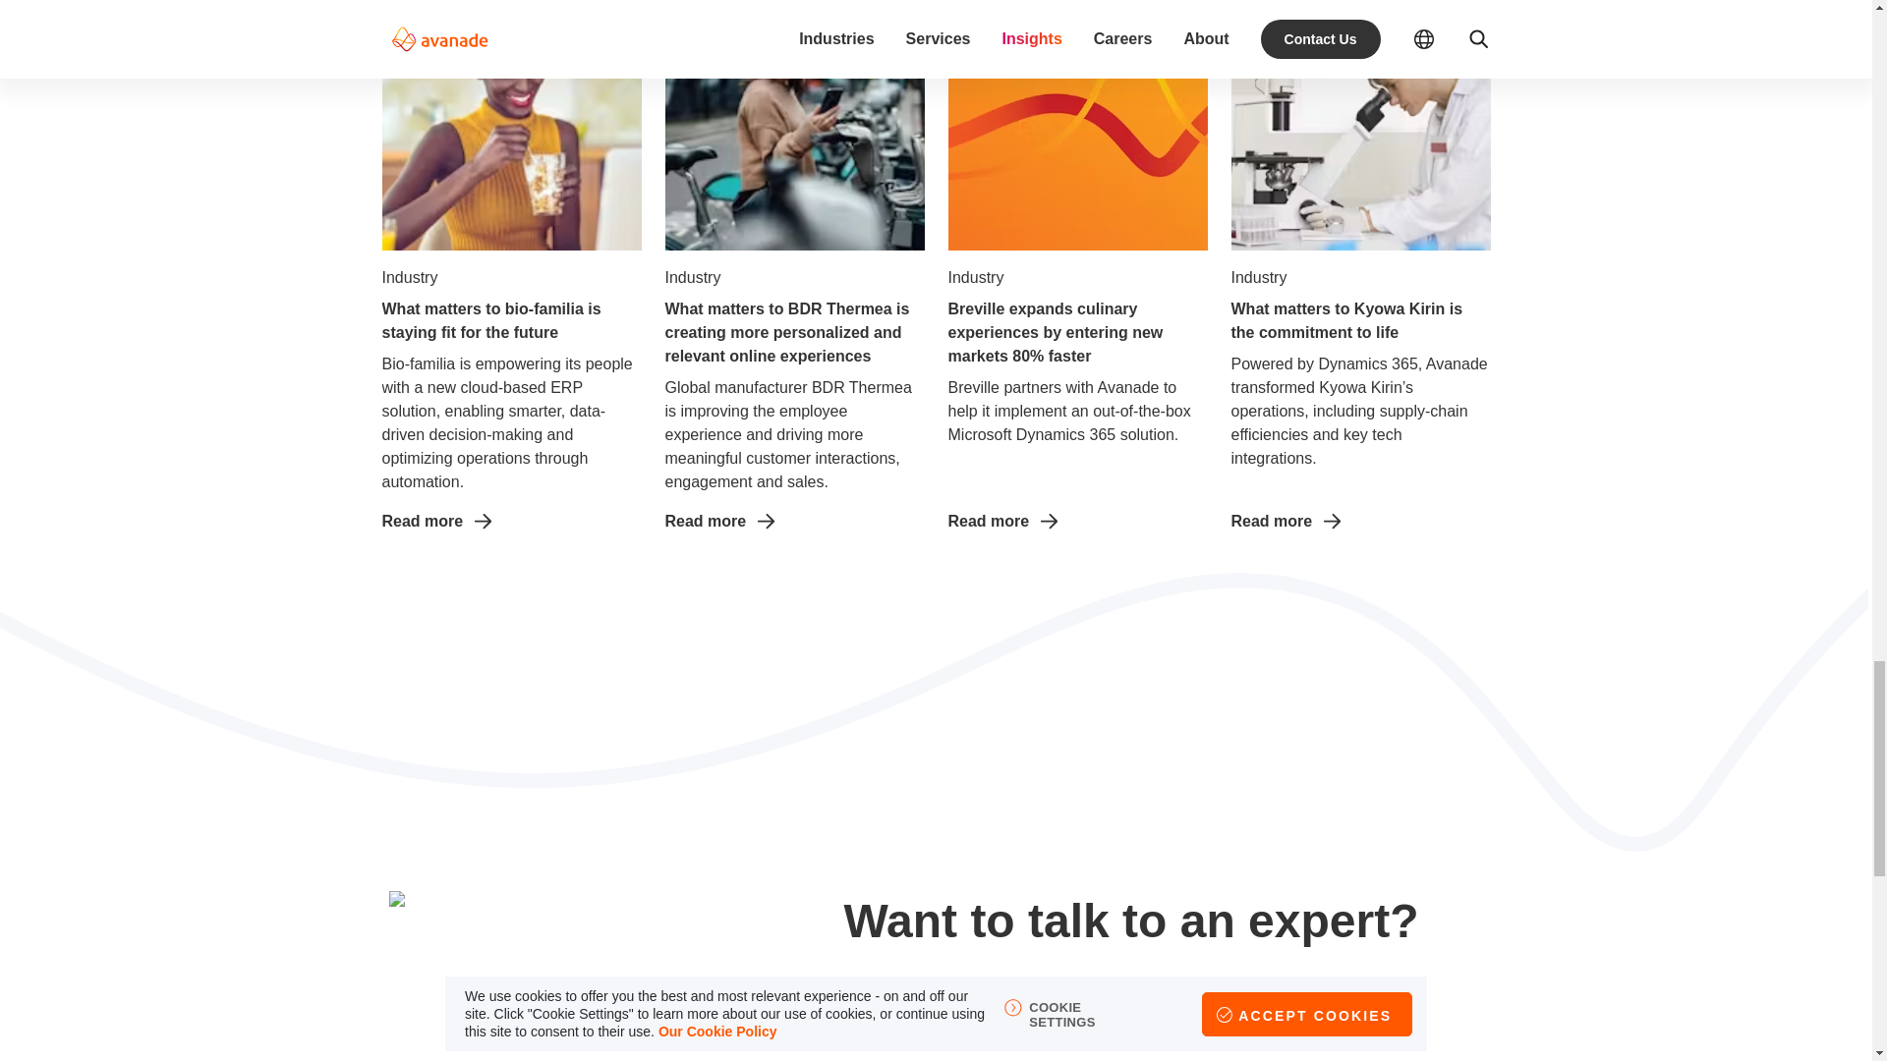 This screenshot has height=1061, width=1887. I want to click on Read more, so click(1360, 522).